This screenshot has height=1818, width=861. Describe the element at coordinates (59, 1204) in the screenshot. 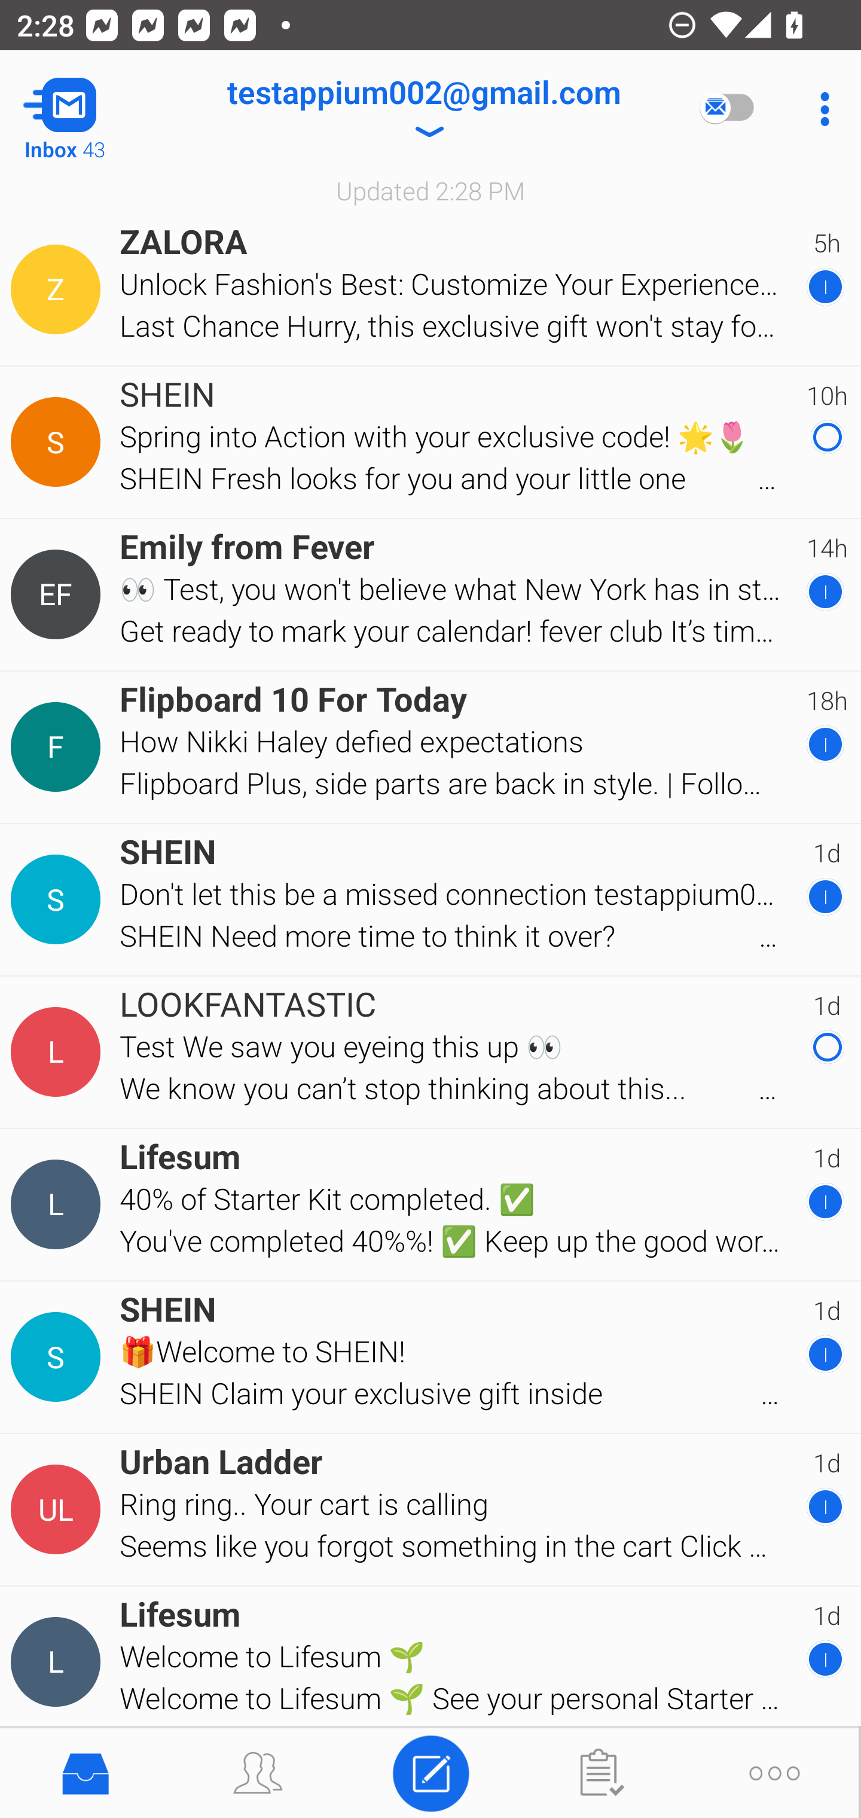

I see `Contact Details` at that location.